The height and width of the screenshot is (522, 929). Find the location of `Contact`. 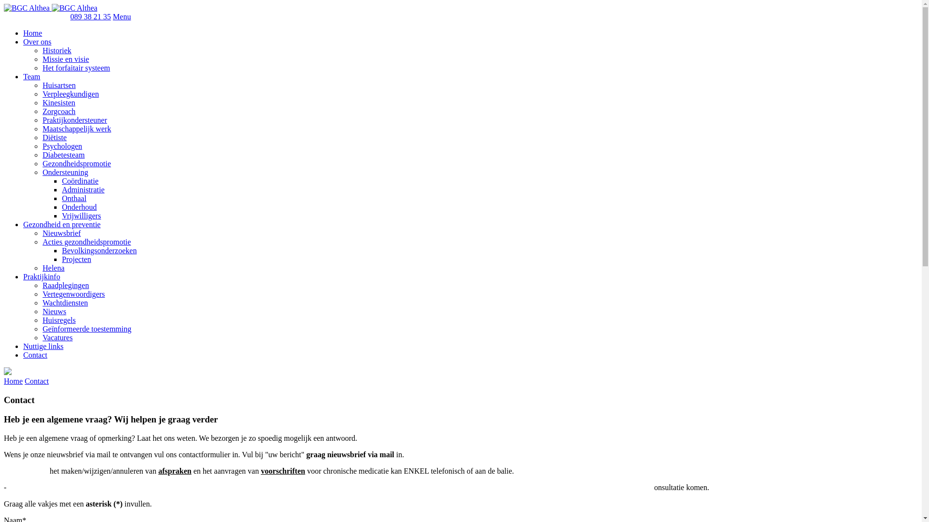

Contact is located at coordinates (37, 381).